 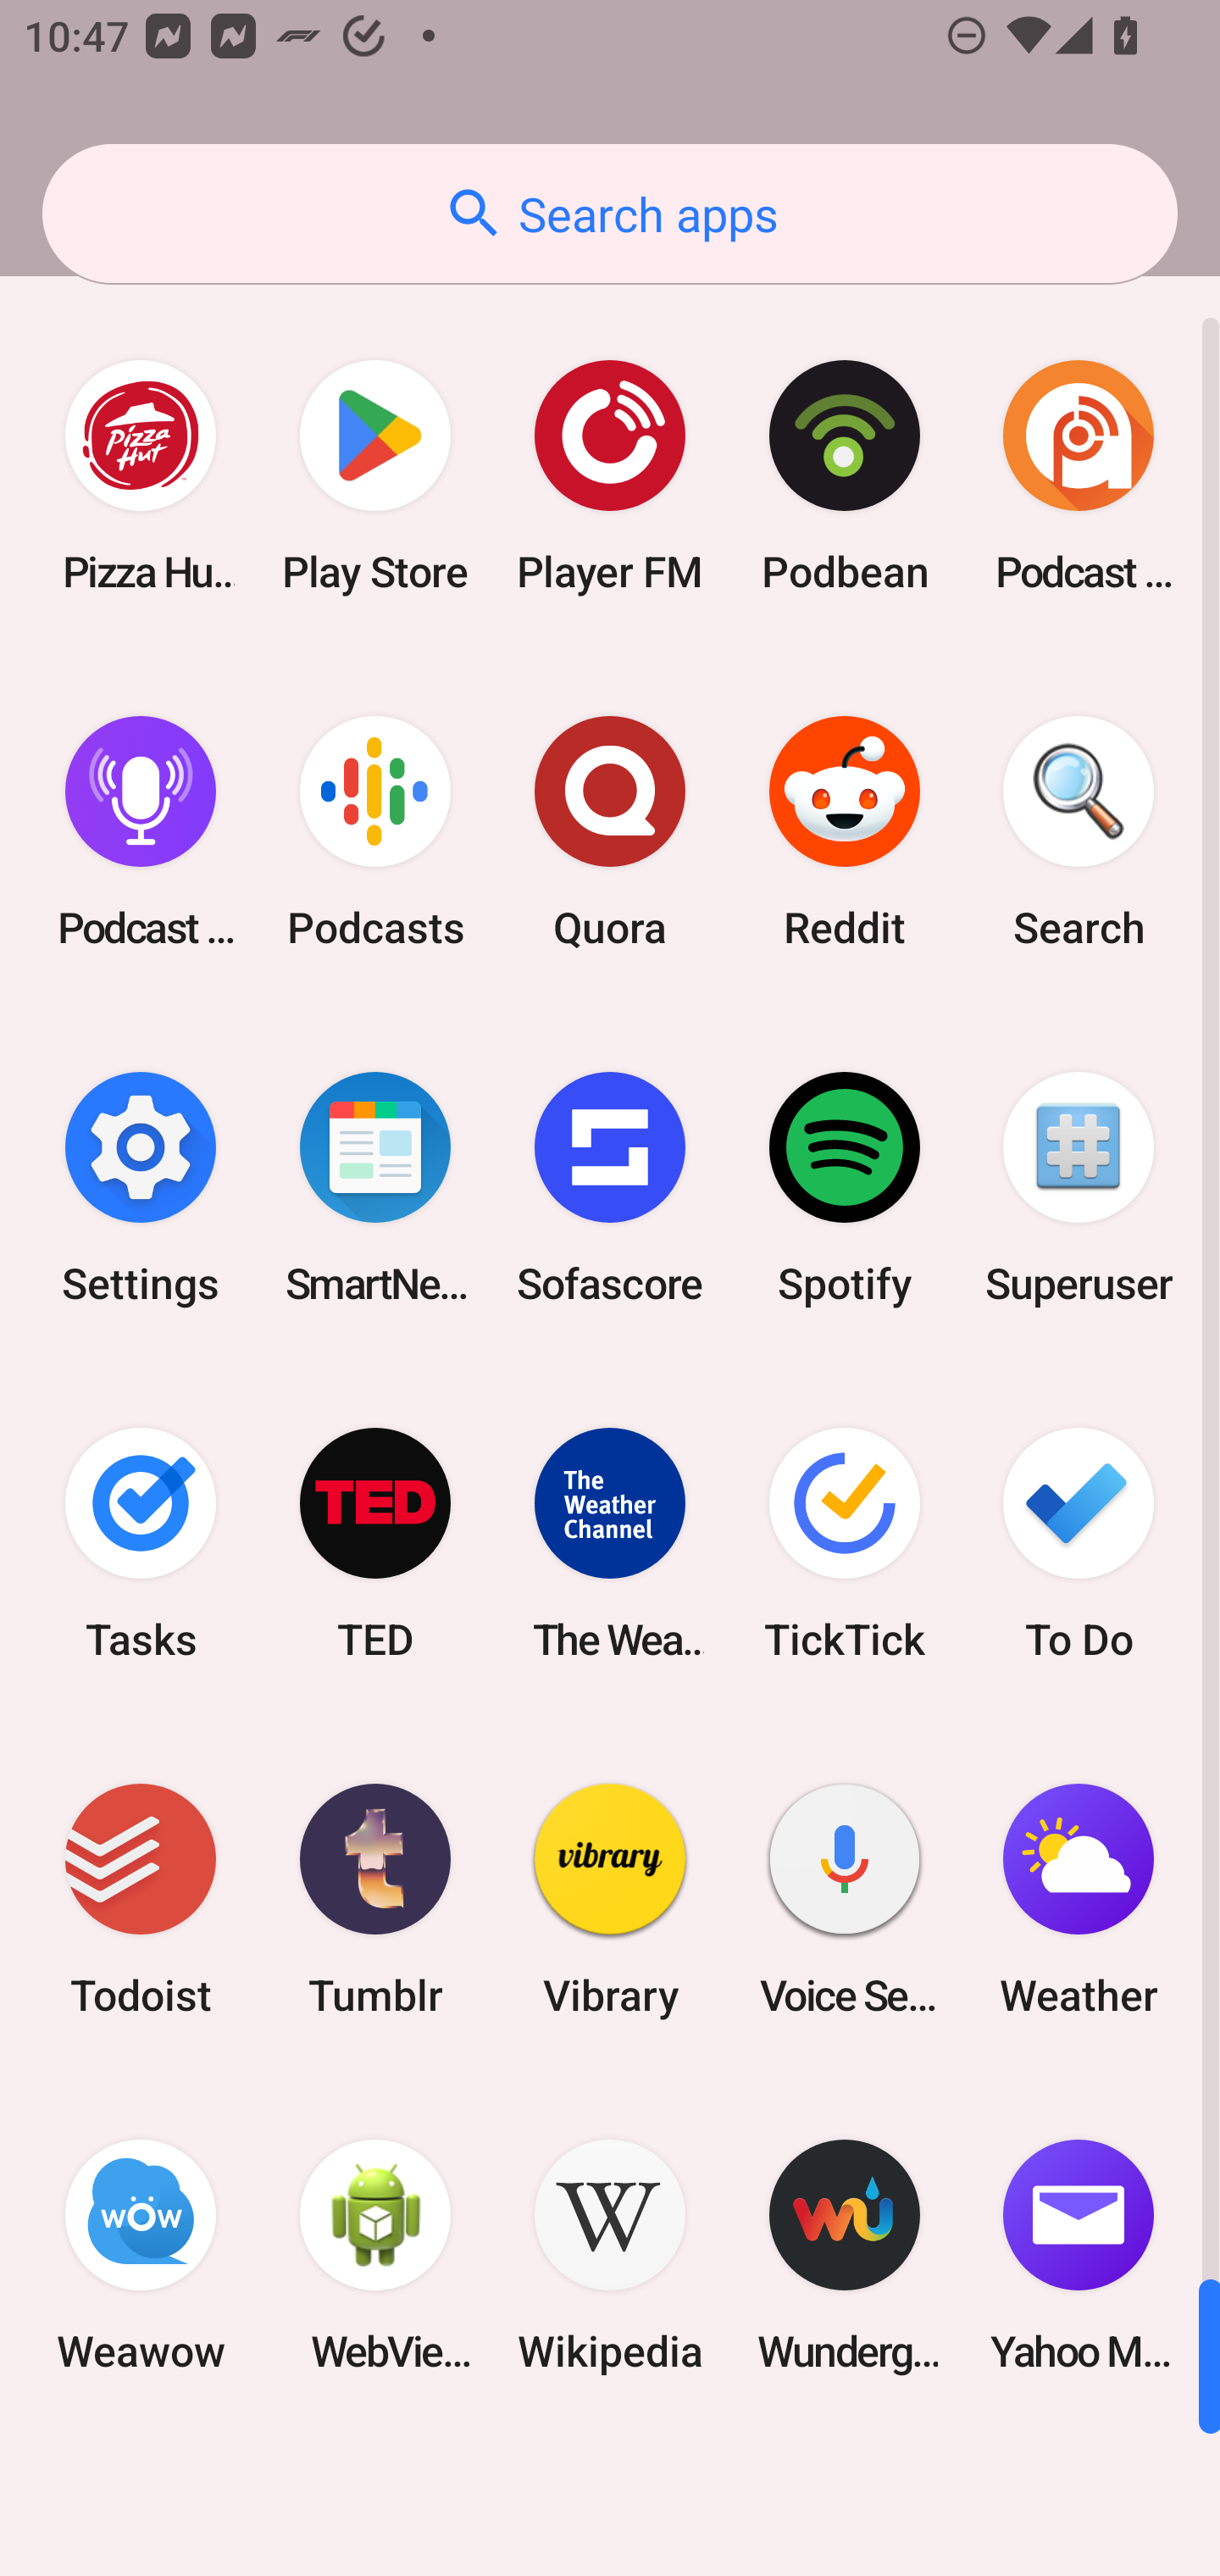 What do you see at coordinates (375, 476) in the screenshot?
I see `Play Store` at bounding box center [375, 476].